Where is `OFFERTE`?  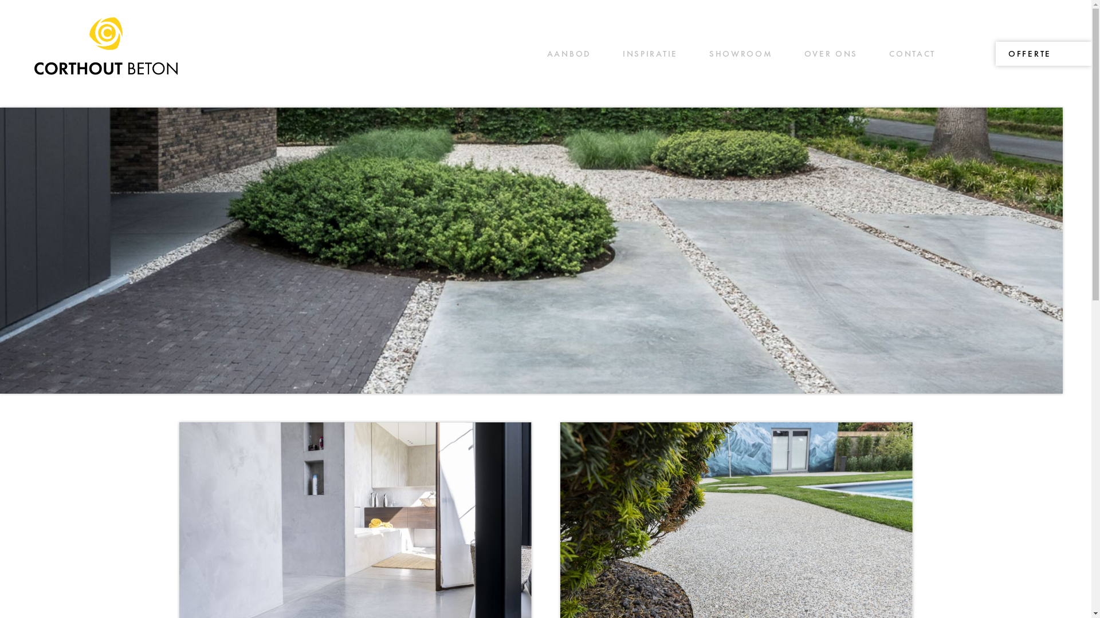
OFFERTE is located at coordinates (1030, 54).